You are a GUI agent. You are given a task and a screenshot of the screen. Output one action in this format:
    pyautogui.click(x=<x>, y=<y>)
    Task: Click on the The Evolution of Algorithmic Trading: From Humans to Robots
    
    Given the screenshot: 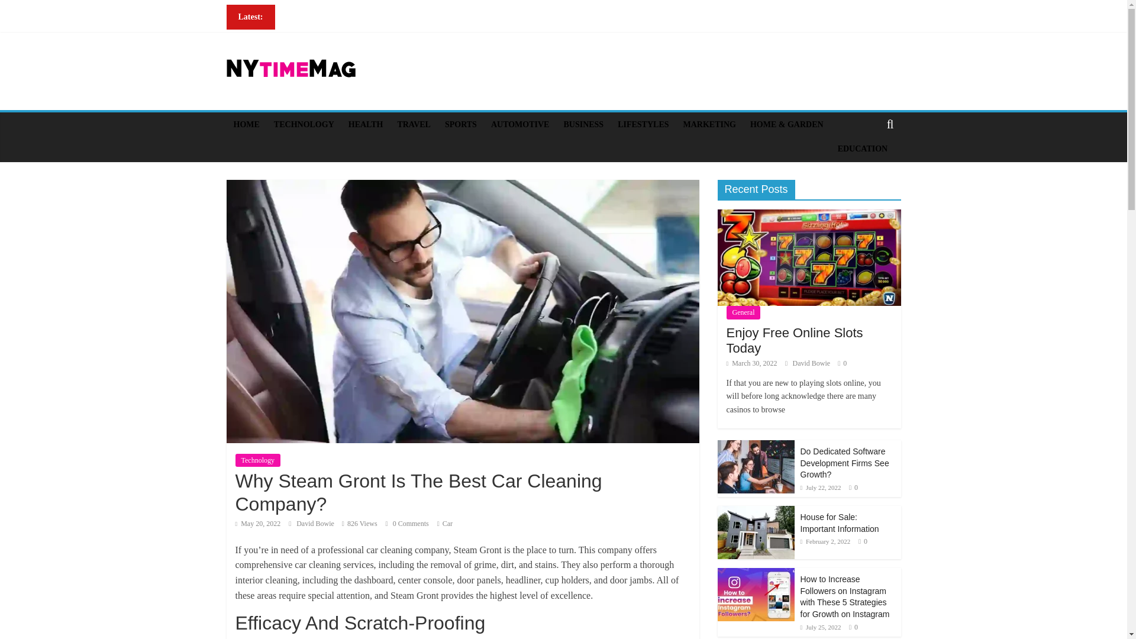 What is the action you would take?
    pyautogui.click(x=342, y=85)
    